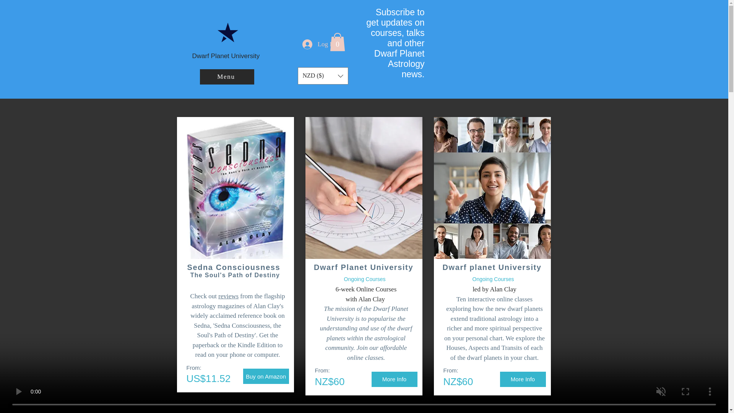  I want to click on Menu, so click(227, 77).